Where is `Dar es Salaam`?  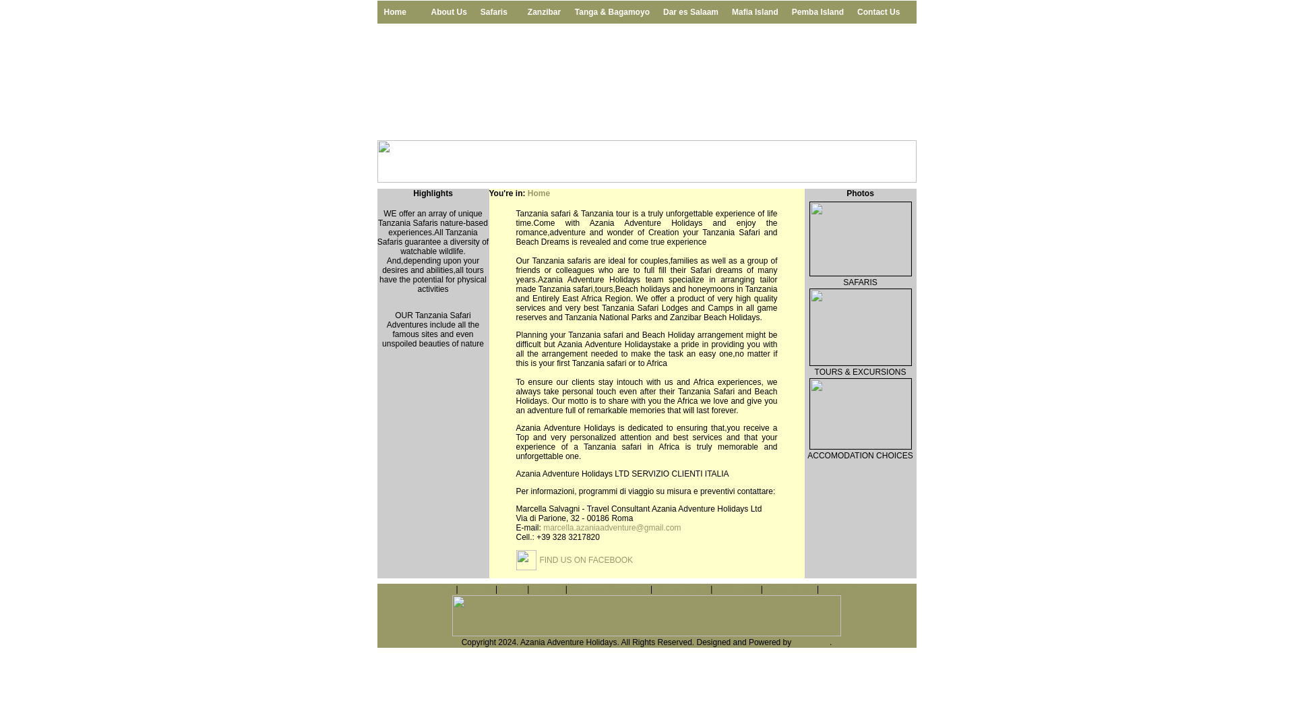 Dar es Salaam is located at coordinates (681, 589).